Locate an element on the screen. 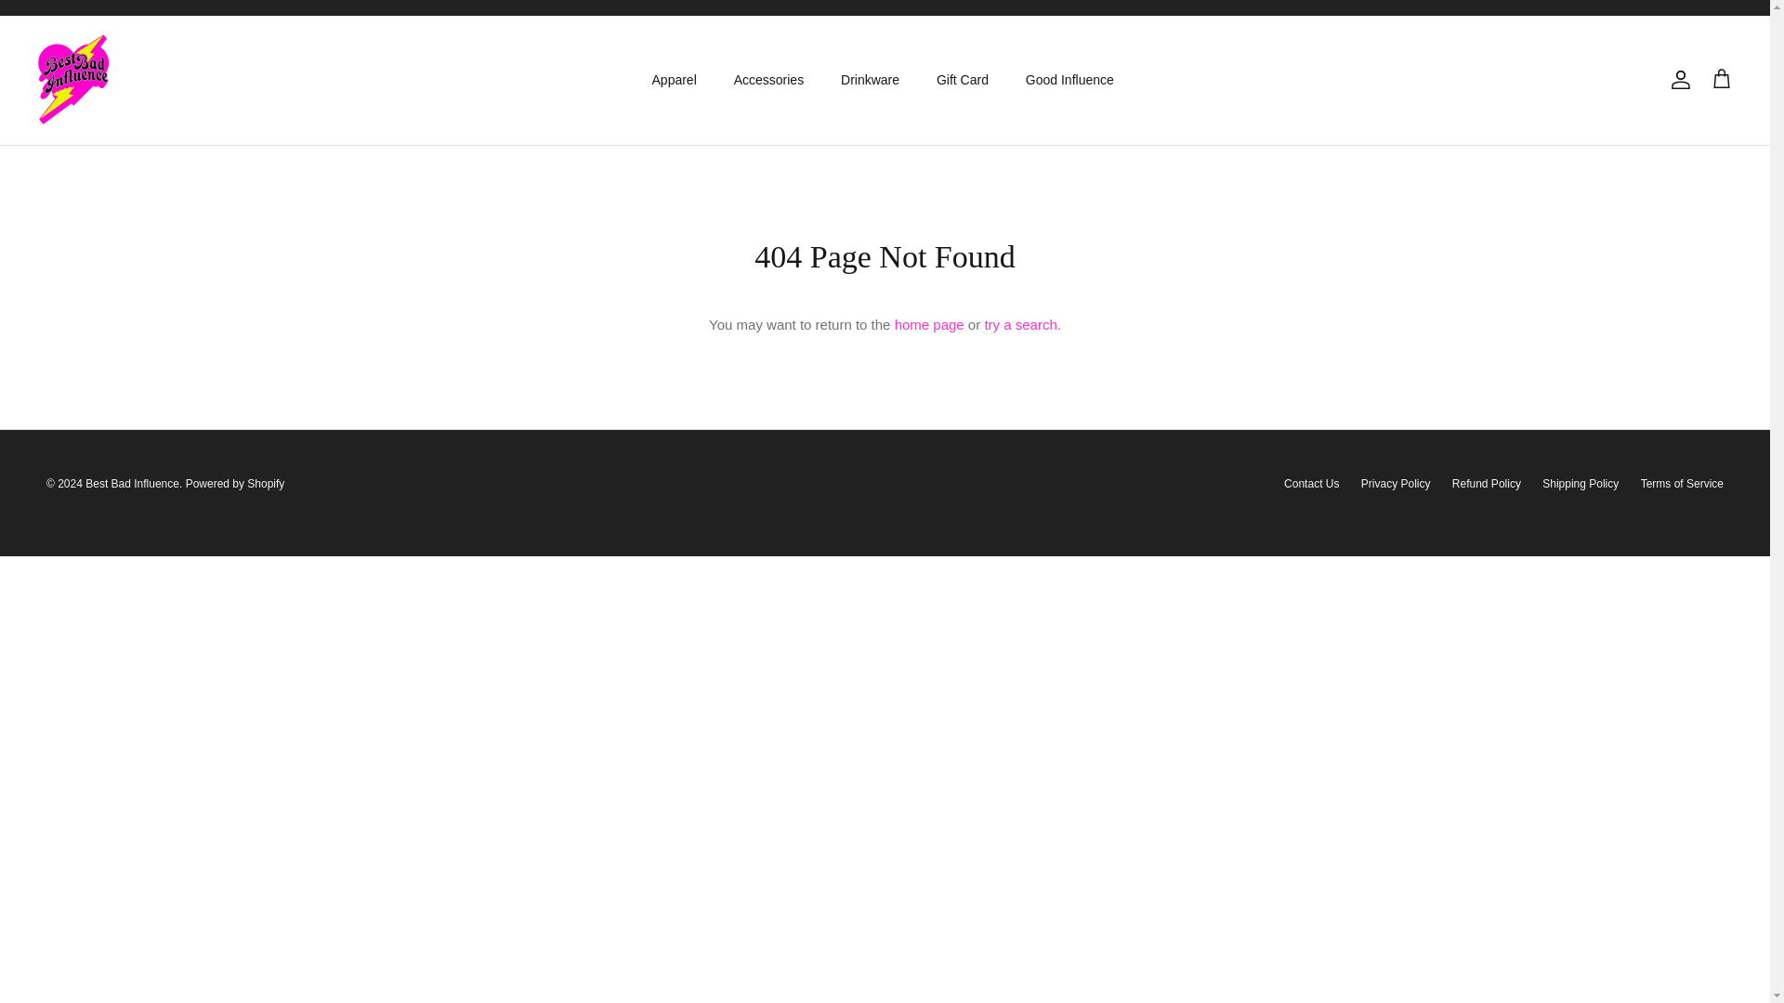 The height and width of the screenshot is (1003, 1784). Drinkware is located at coordinates (870, 80).